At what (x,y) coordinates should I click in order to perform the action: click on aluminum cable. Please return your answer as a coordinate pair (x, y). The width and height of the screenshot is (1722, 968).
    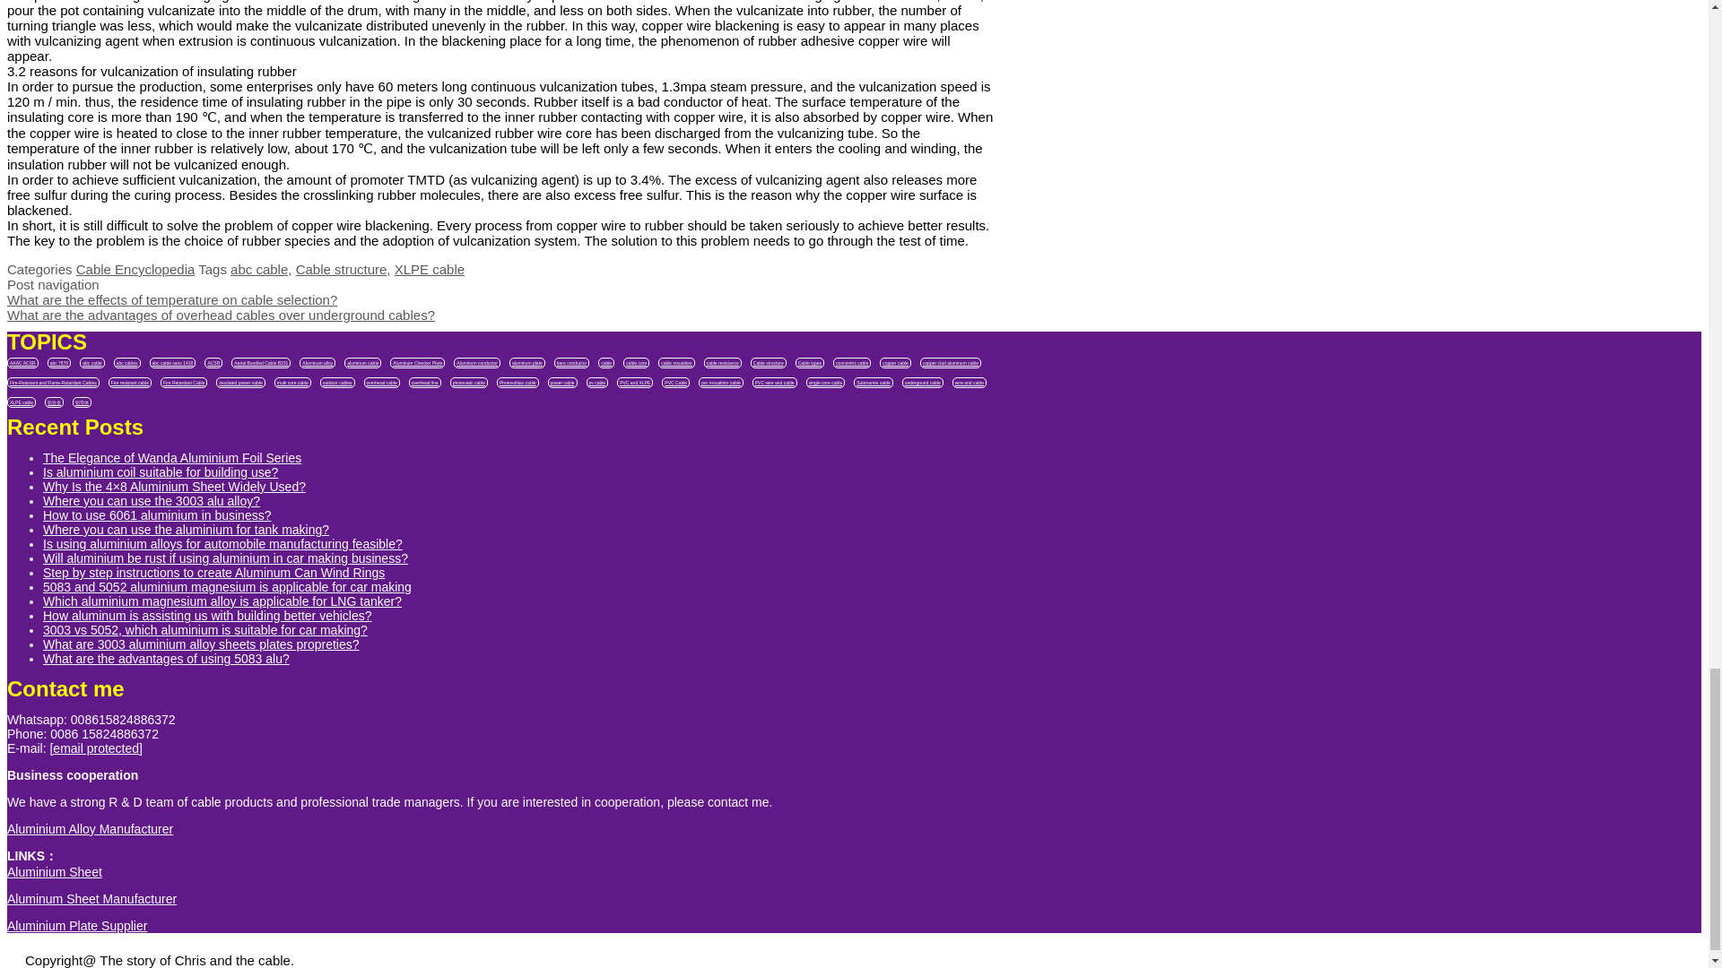
    Looking at the image, I should click on (362, 362).